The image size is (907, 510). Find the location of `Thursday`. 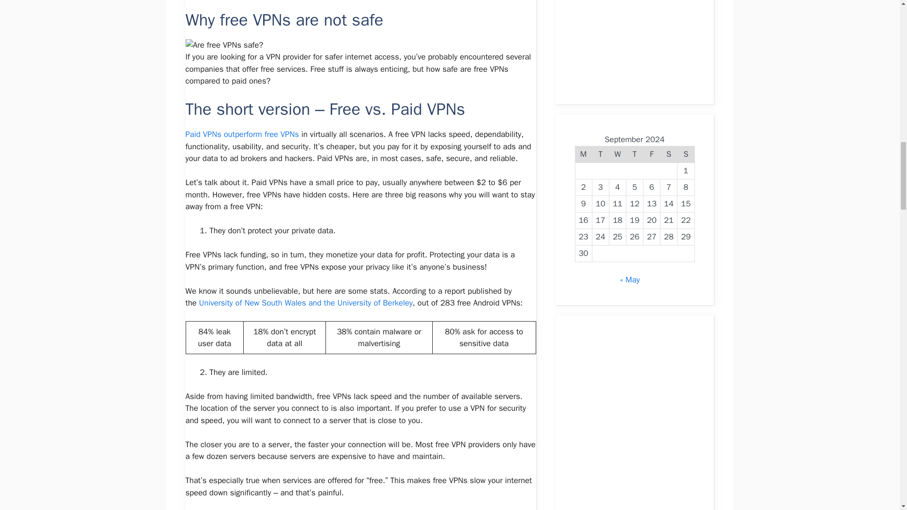

Thursday is located at coordinates (634, 154).